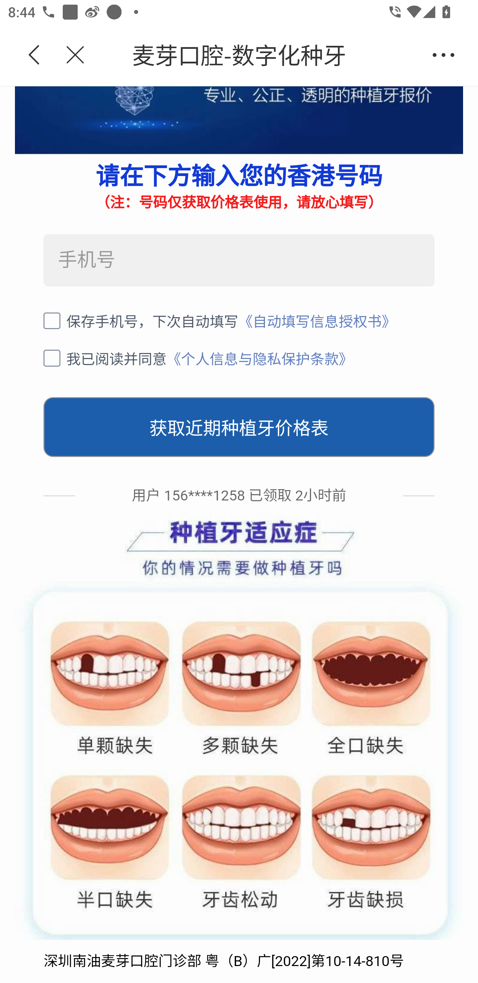  I want to click on  返回, so click(34, 55).